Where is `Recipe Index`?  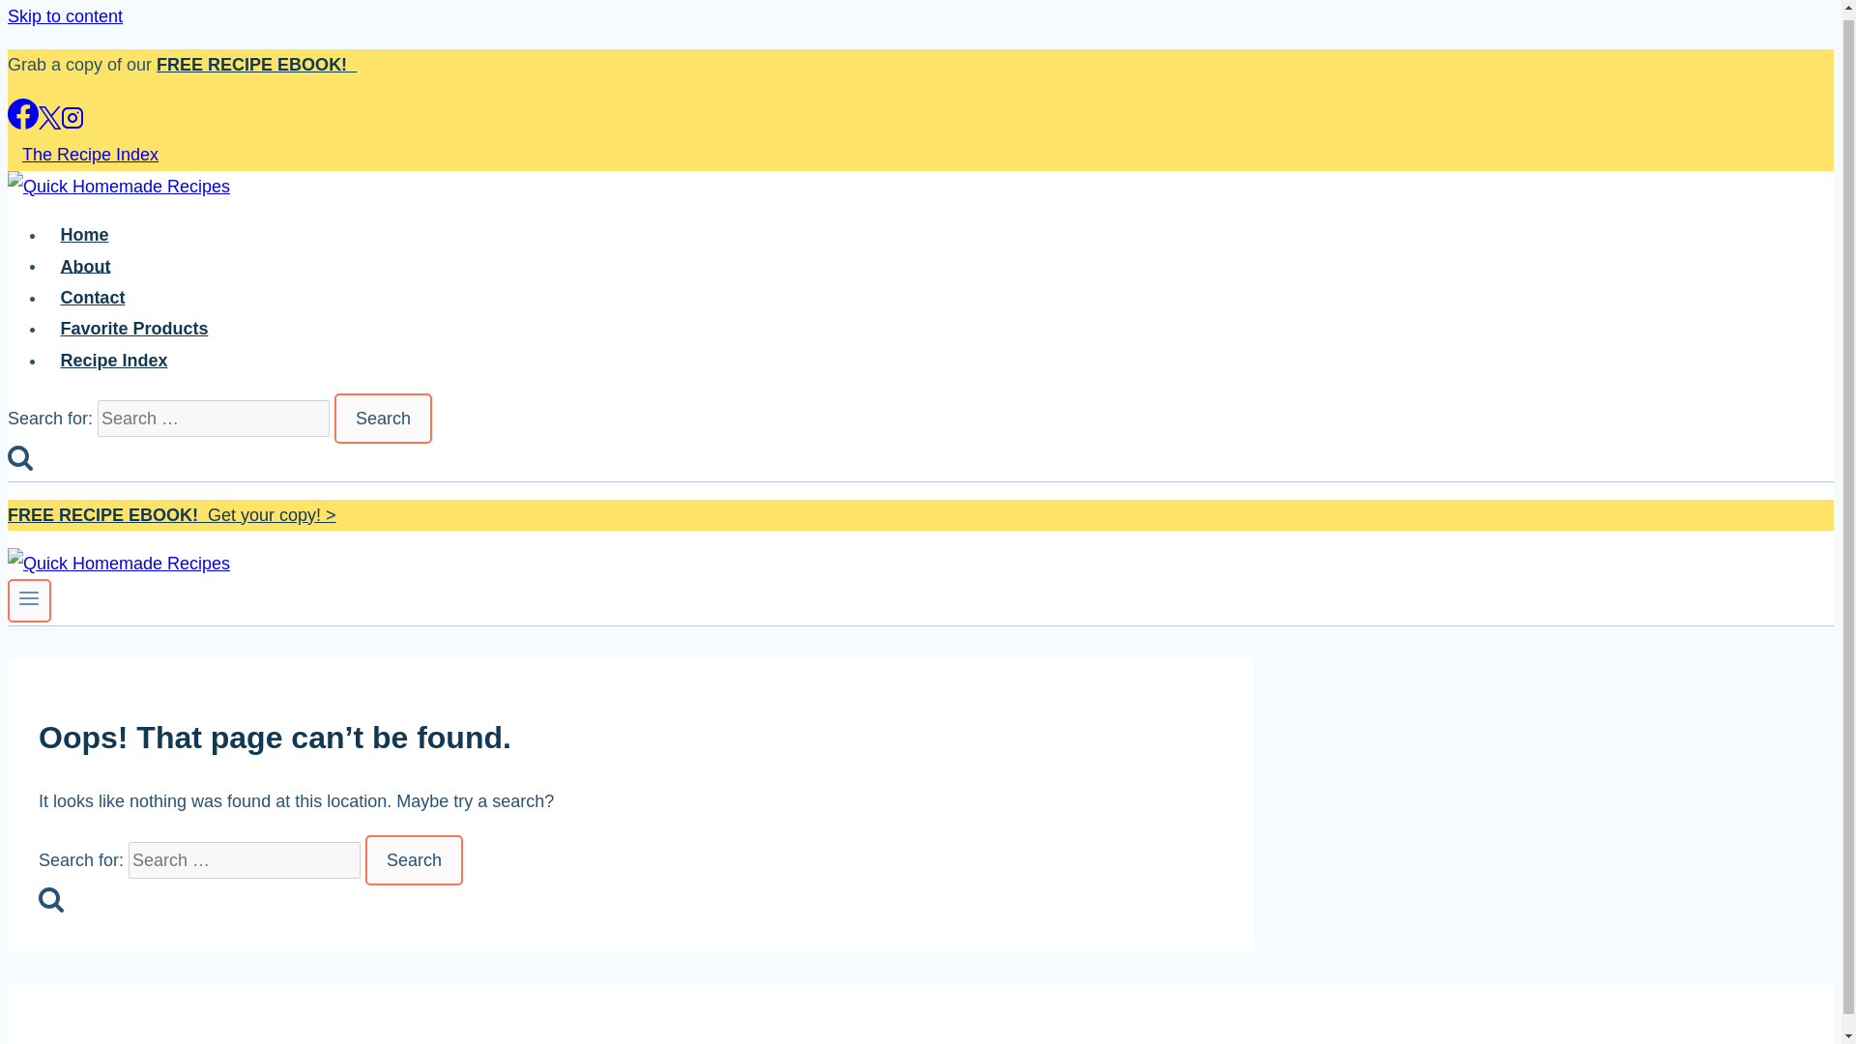
Recipe Index is located at coordinates (114, 361).